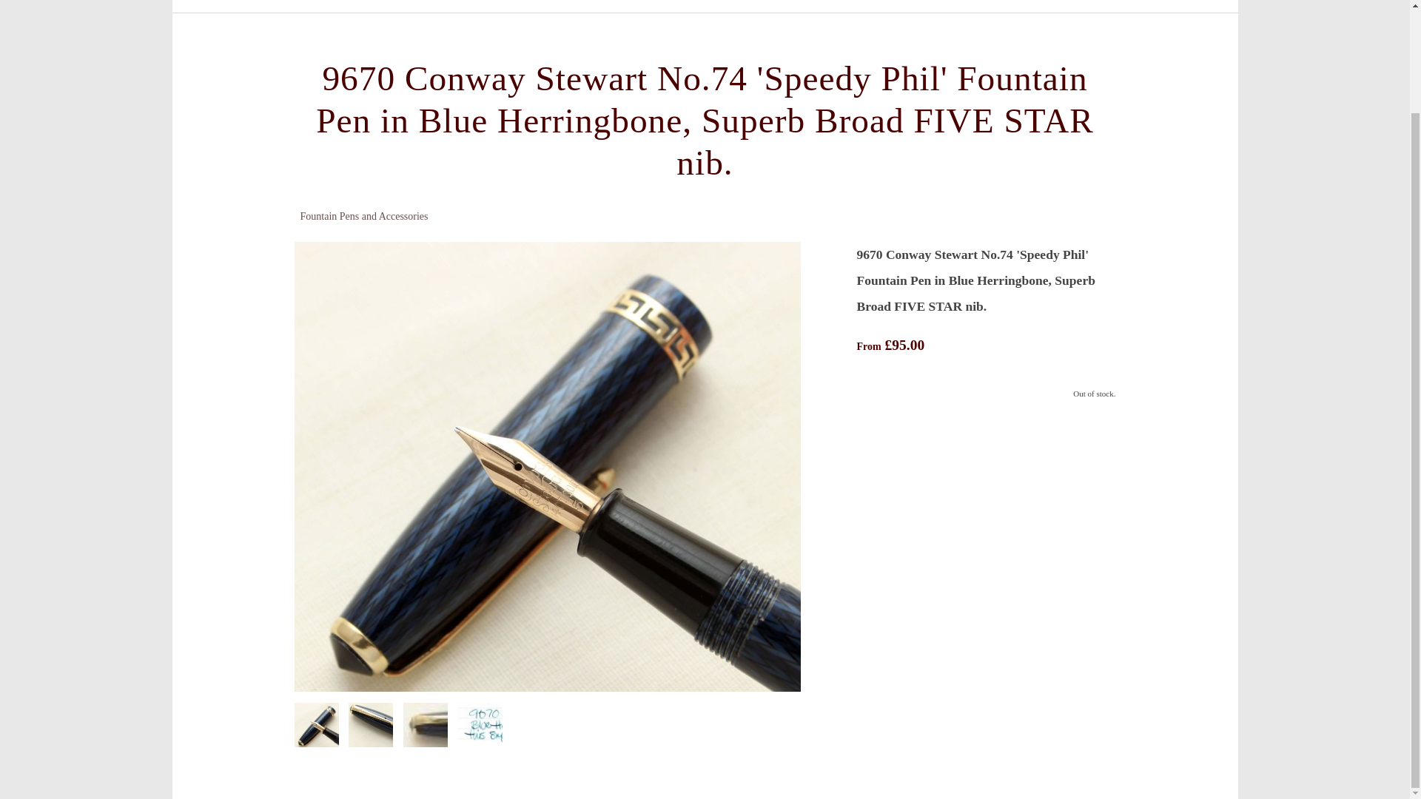  Describe the element at coordinates (345, 3) in the screenshot. I see `HOME` at that location.